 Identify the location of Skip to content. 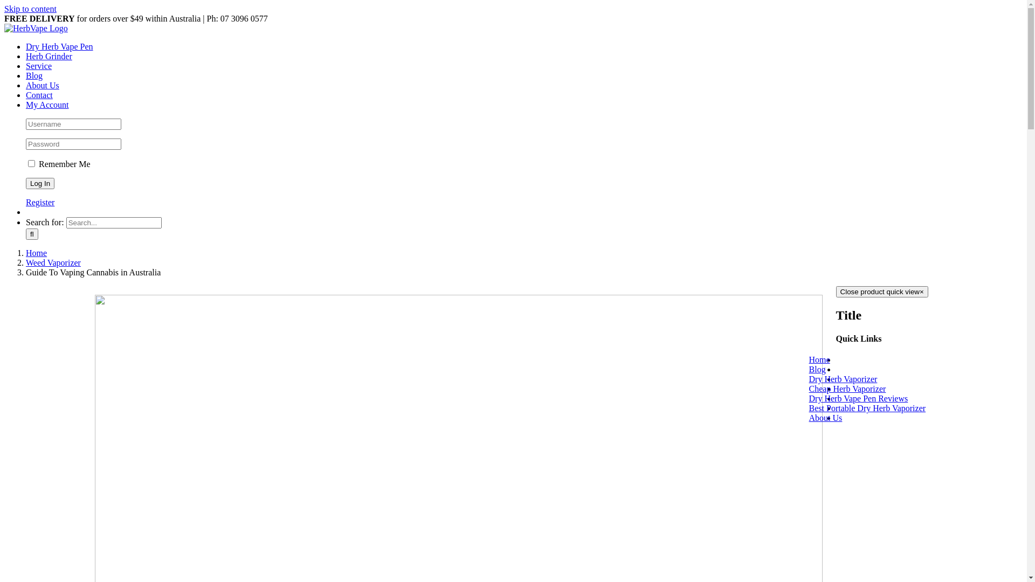
(30, 9).